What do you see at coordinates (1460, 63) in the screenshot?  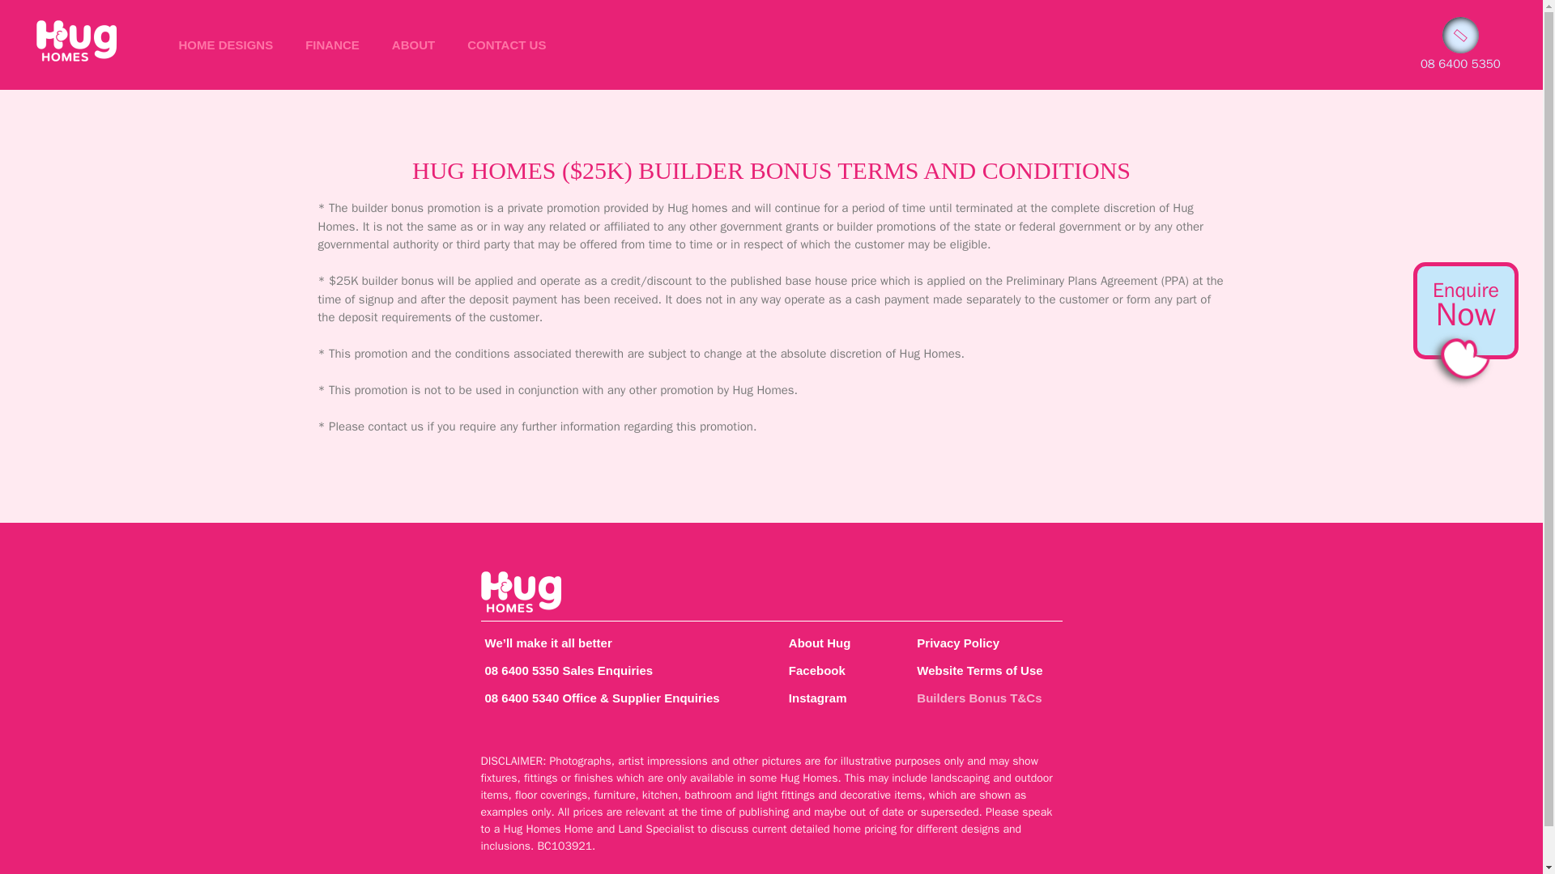 I see `08 6400 5350` at bounding box center [1460, 63].